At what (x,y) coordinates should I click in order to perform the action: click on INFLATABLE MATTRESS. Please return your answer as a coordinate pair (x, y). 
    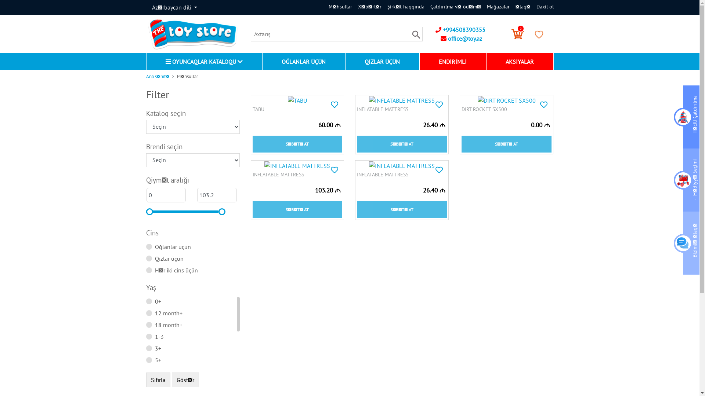
    Looking at the image, I should click on (297, 177).